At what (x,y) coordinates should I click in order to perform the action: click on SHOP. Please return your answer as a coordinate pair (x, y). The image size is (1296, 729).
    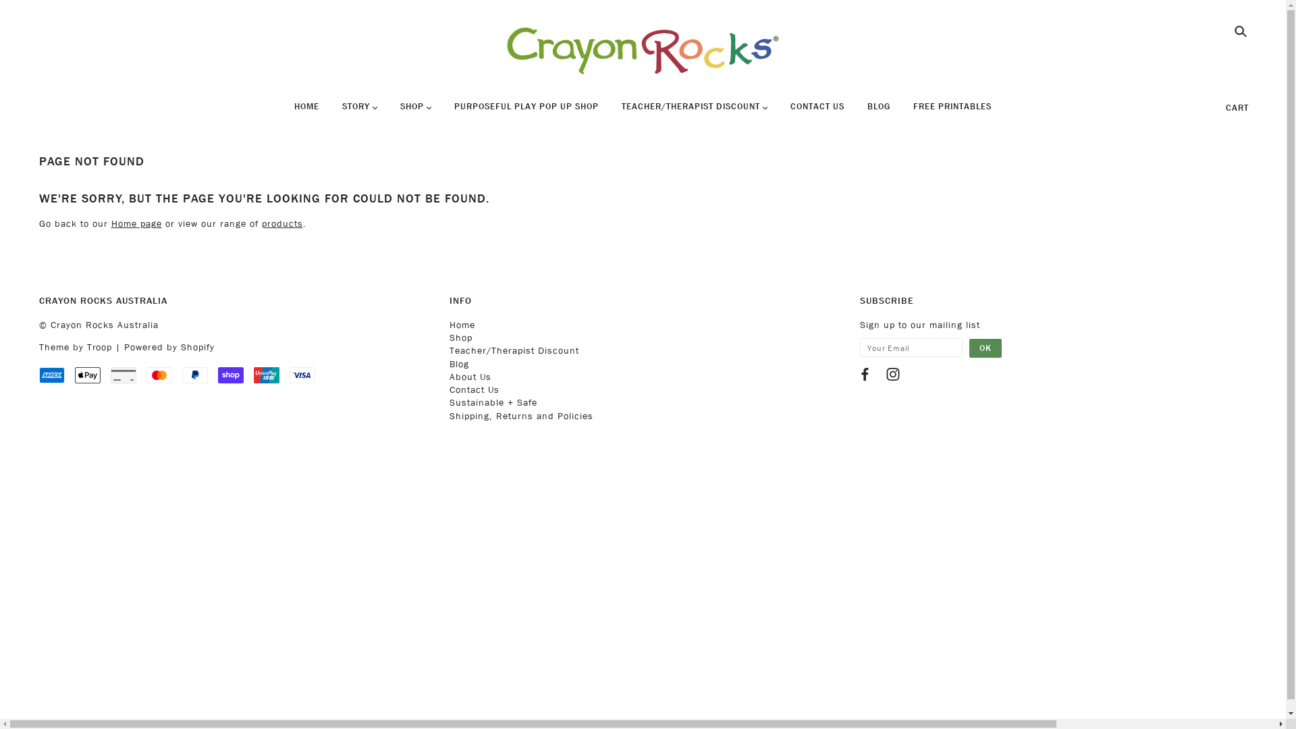
    Looking at the image, I should click on (416, 112).